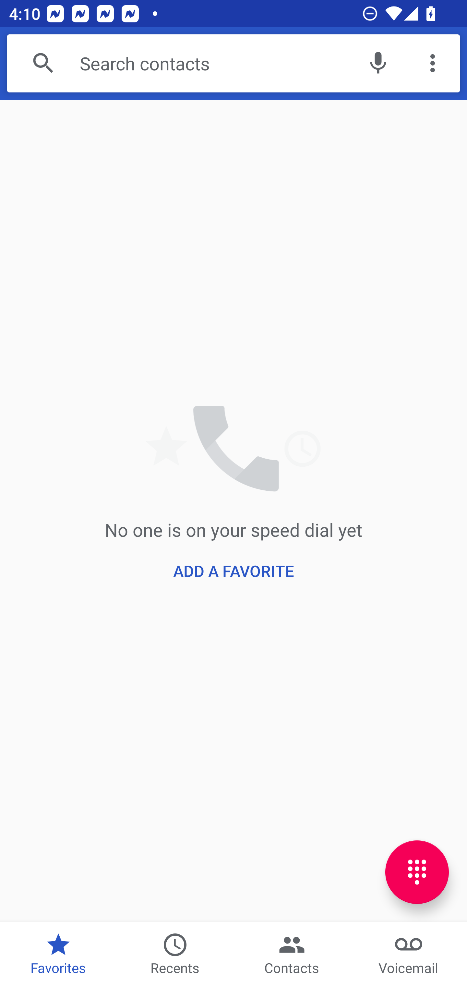 The image size is (467, 986). What do you see at coordinates (433, 64) in the screenshot?
I see `More options` at bounding box center [433, 64].